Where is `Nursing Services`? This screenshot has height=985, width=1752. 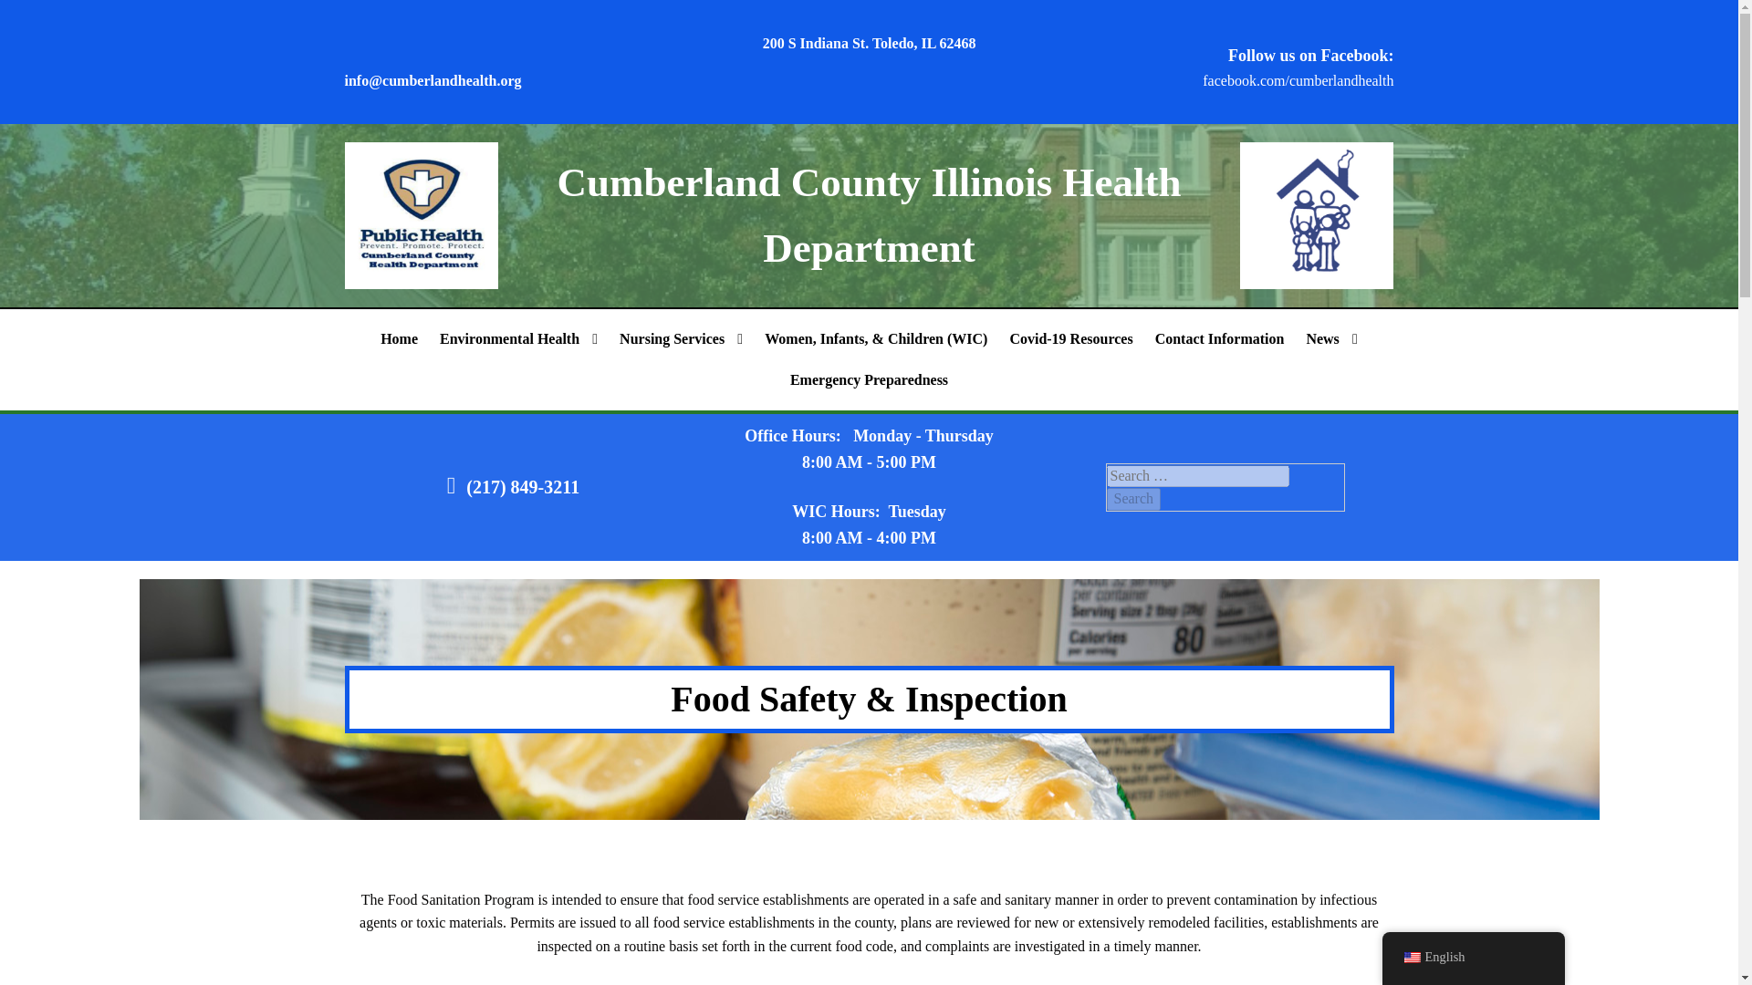
Nursing Services is located at coordinates (681, 339).